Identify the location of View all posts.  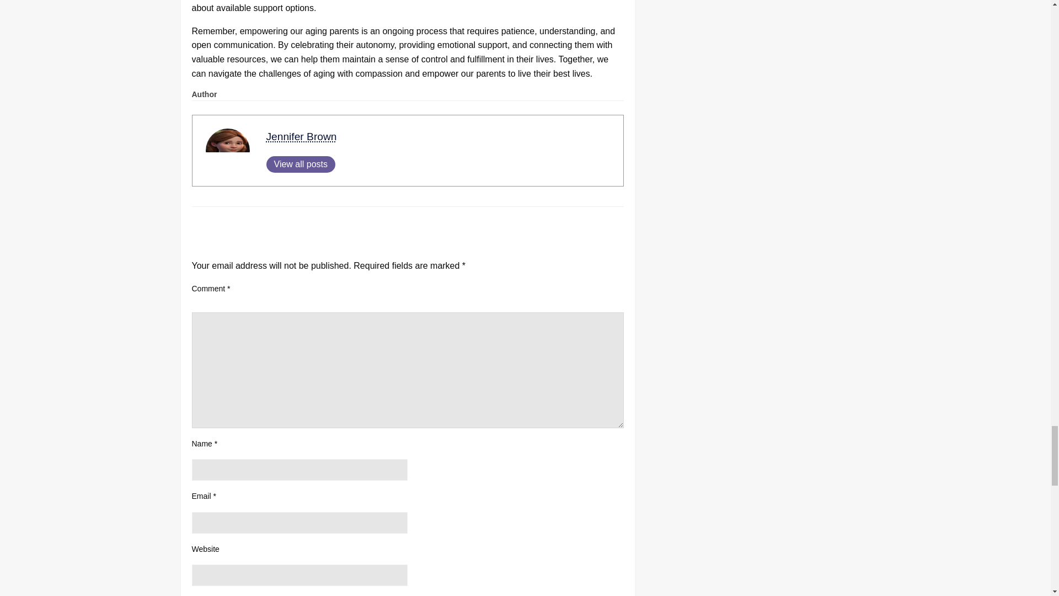
(300, 164).